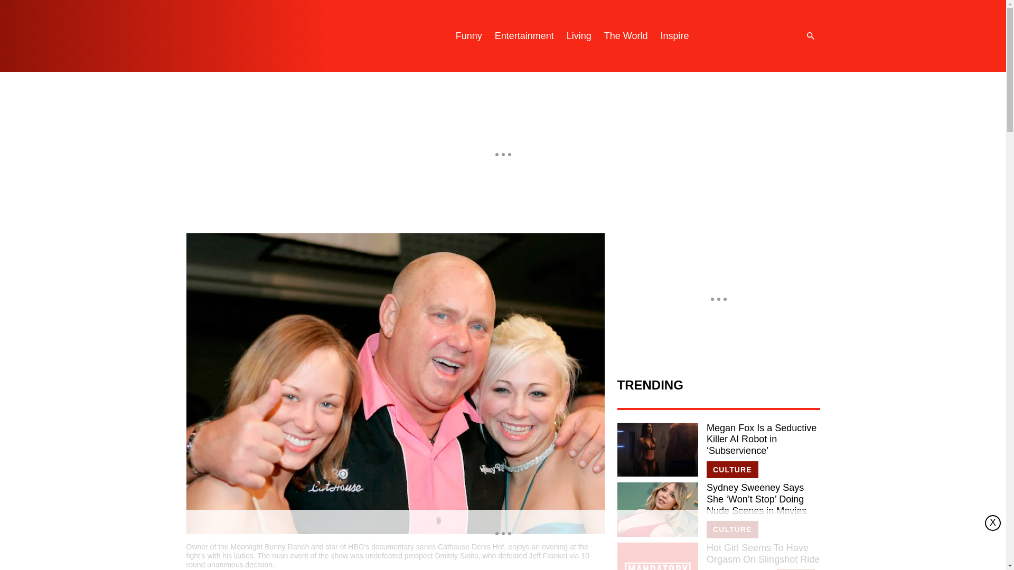 The height and width of the screenshot is (570, 1014). Describe the element at coordinates (579, 36) in the screenshot. I see `Living` at that location.